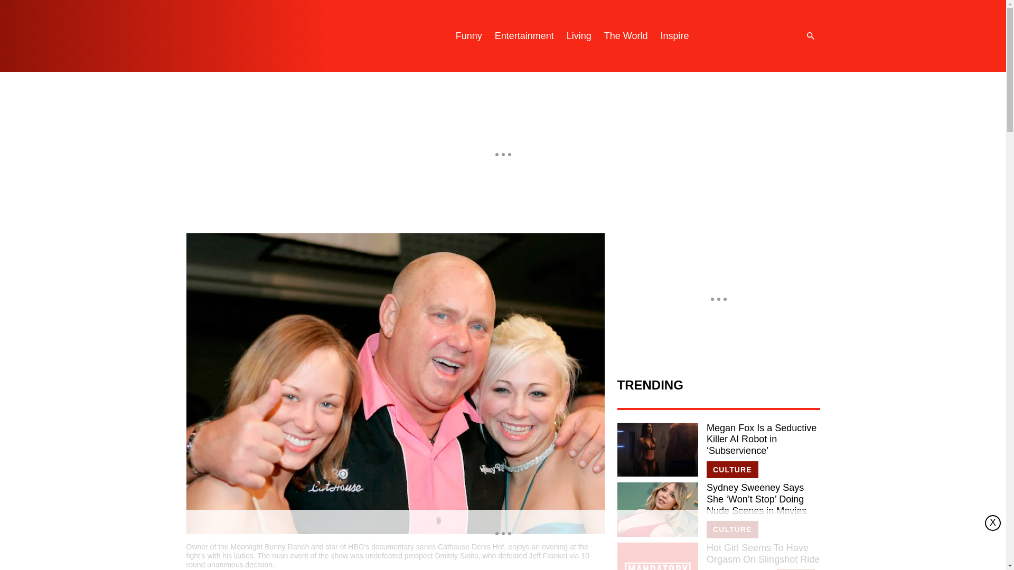 The height and width of the screenshot is (570, 1014). Describe the element at coordinates (579, 36) in the screenshot. I see `Living` at that location.